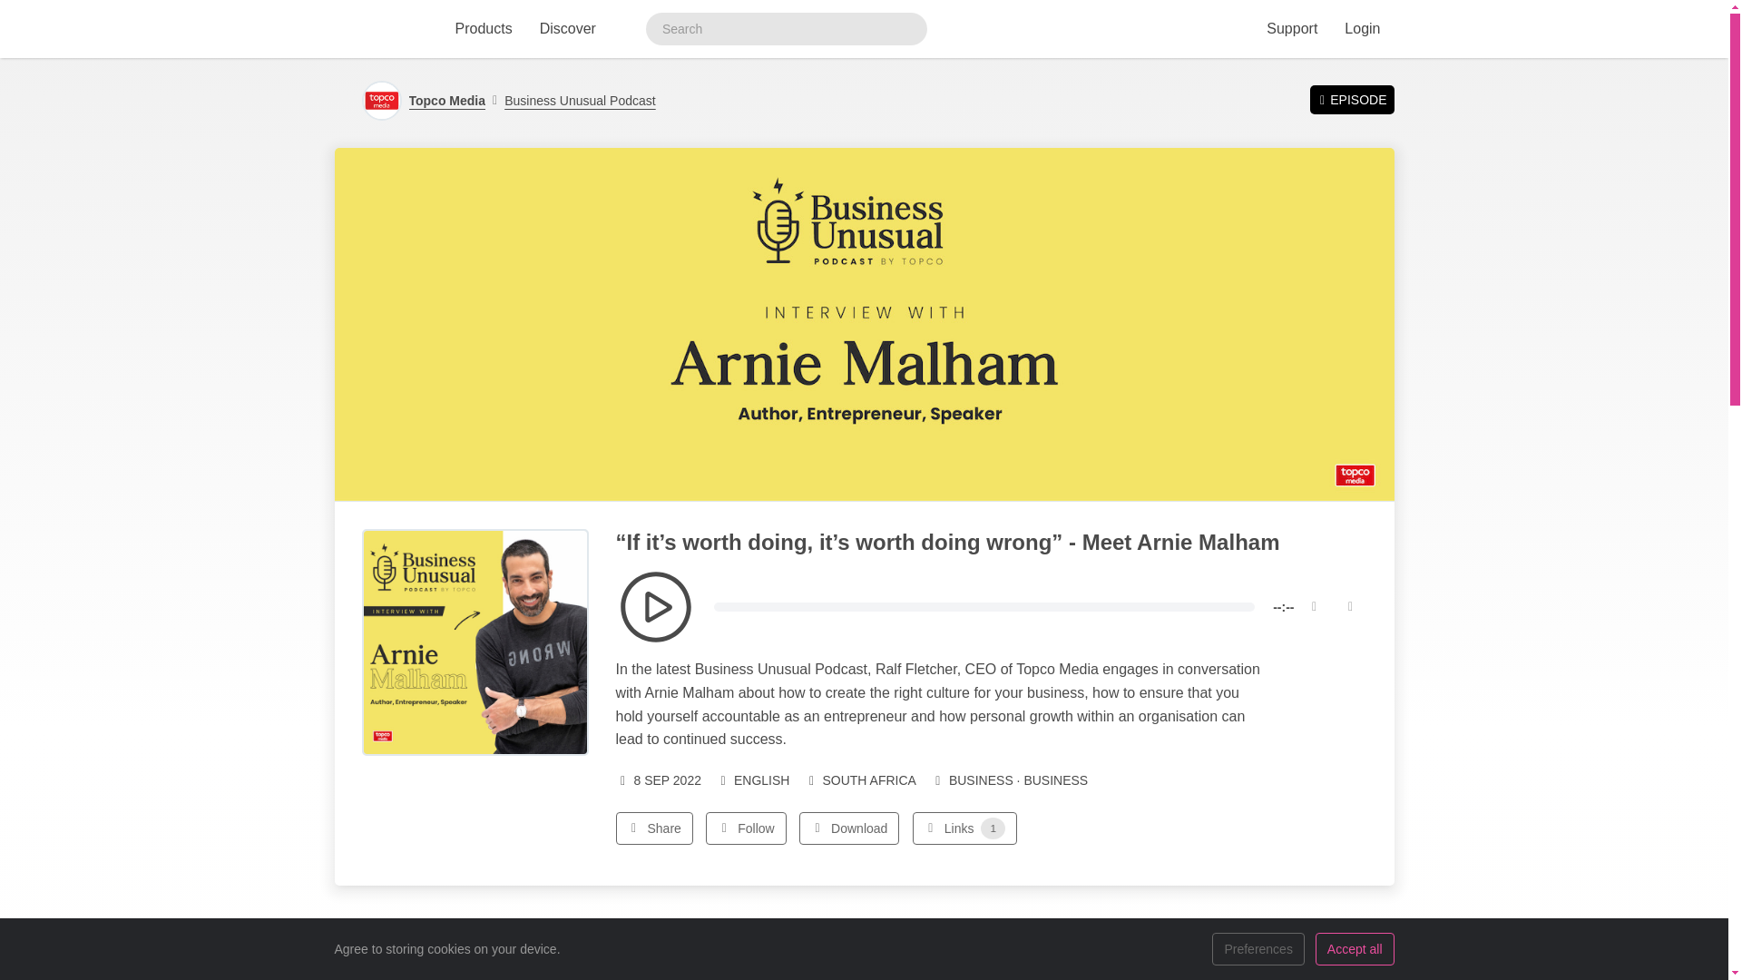 This screenshot has height=980, width=1742. Describe the element at coordinates (752, 780) in the screenshot. I see `Language` at that location.